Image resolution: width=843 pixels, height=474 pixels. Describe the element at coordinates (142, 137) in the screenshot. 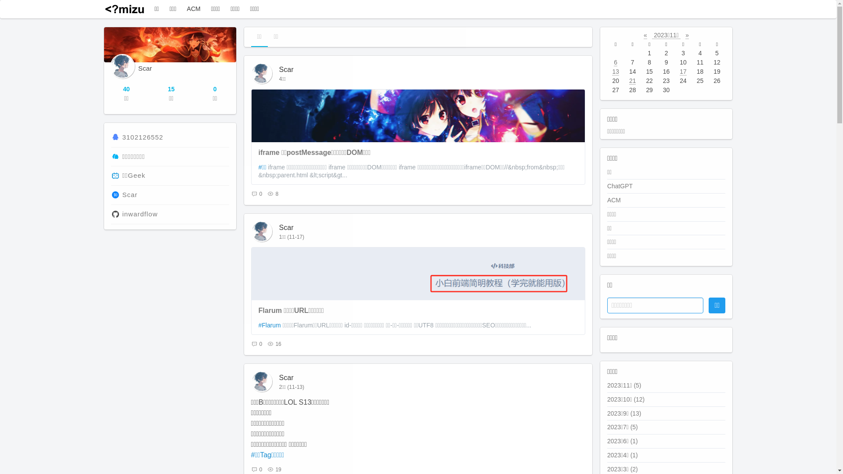

I see `3102126552` at that location.